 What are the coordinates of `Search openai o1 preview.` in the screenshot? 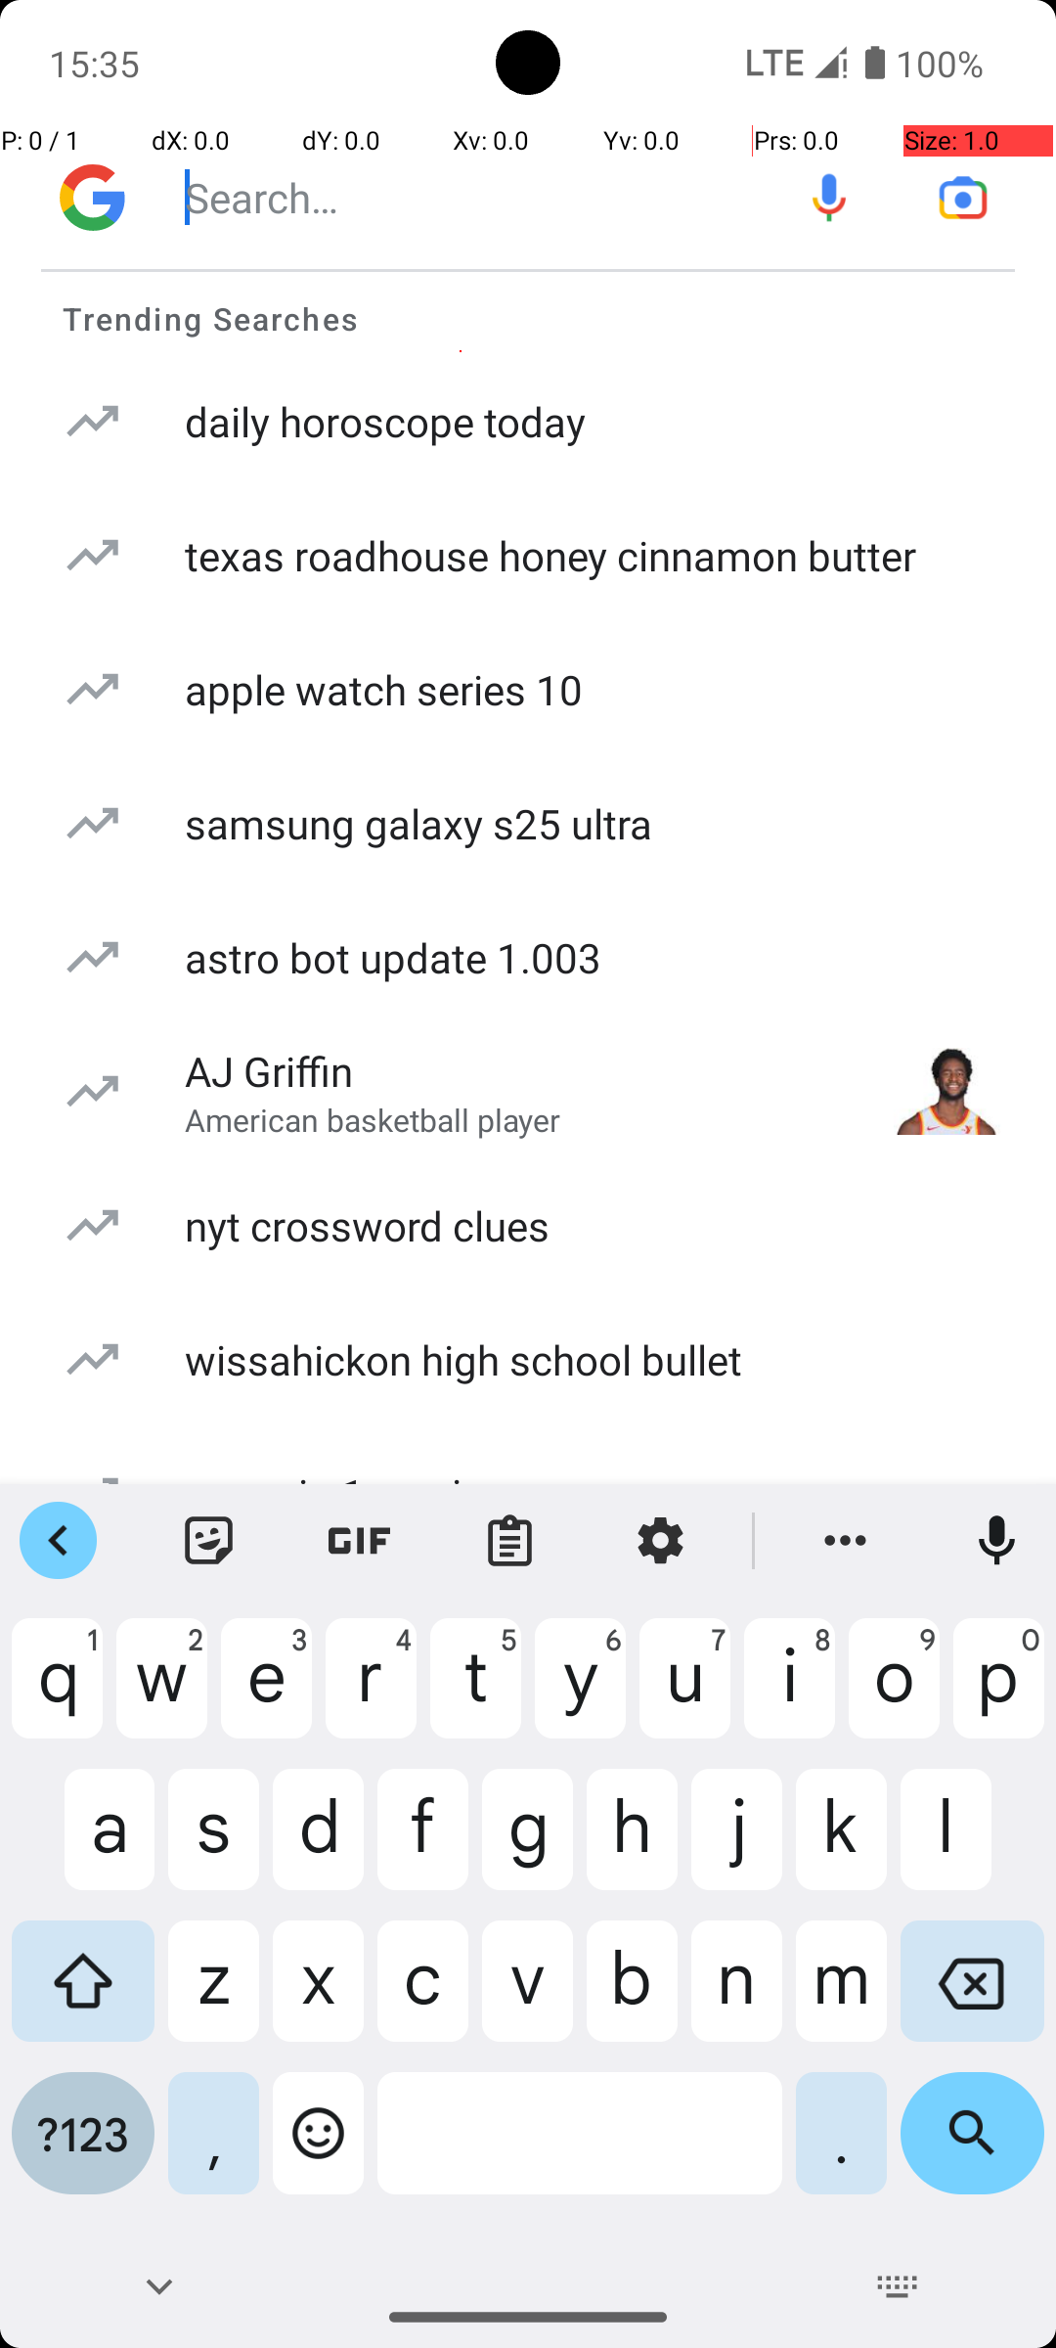 It's located at (528, 1493).